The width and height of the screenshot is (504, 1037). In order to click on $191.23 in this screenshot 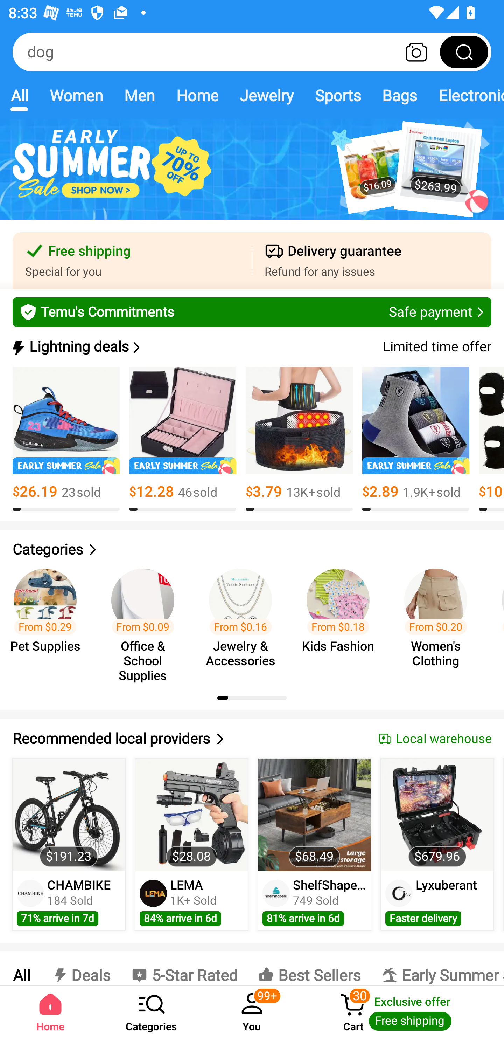, I will do `click(69, 815)`.